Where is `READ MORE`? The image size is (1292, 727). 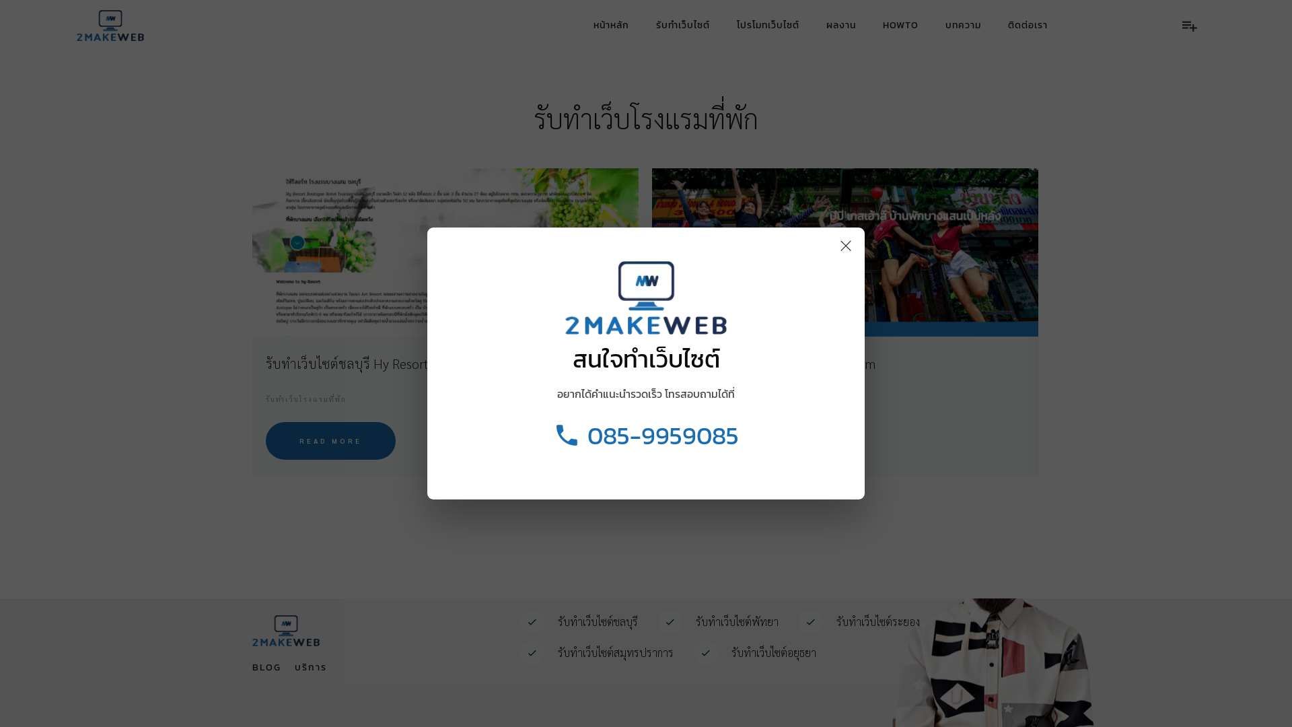 READ MORE is located at coordinates (731, 441).